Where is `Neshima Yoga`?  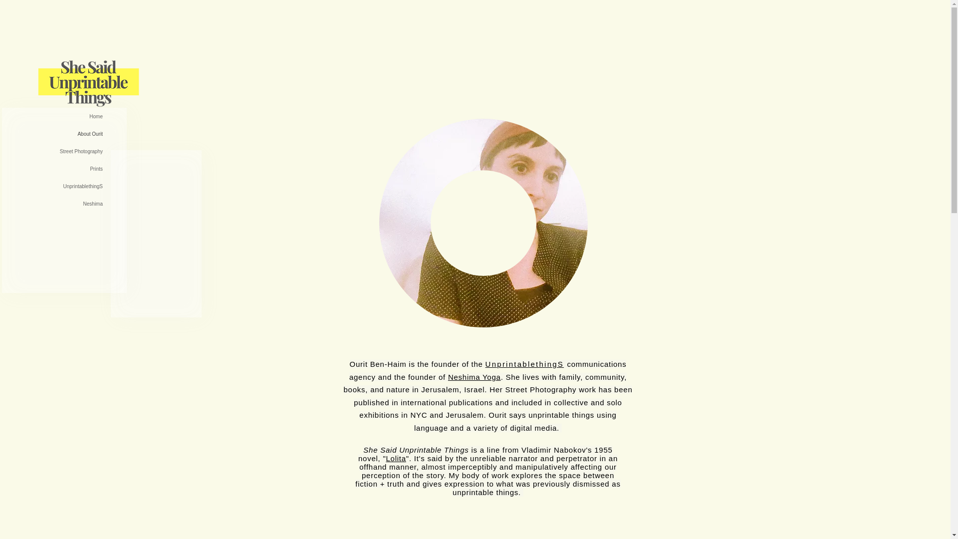 Neshima Yoga is located at coordinates (475, 376).